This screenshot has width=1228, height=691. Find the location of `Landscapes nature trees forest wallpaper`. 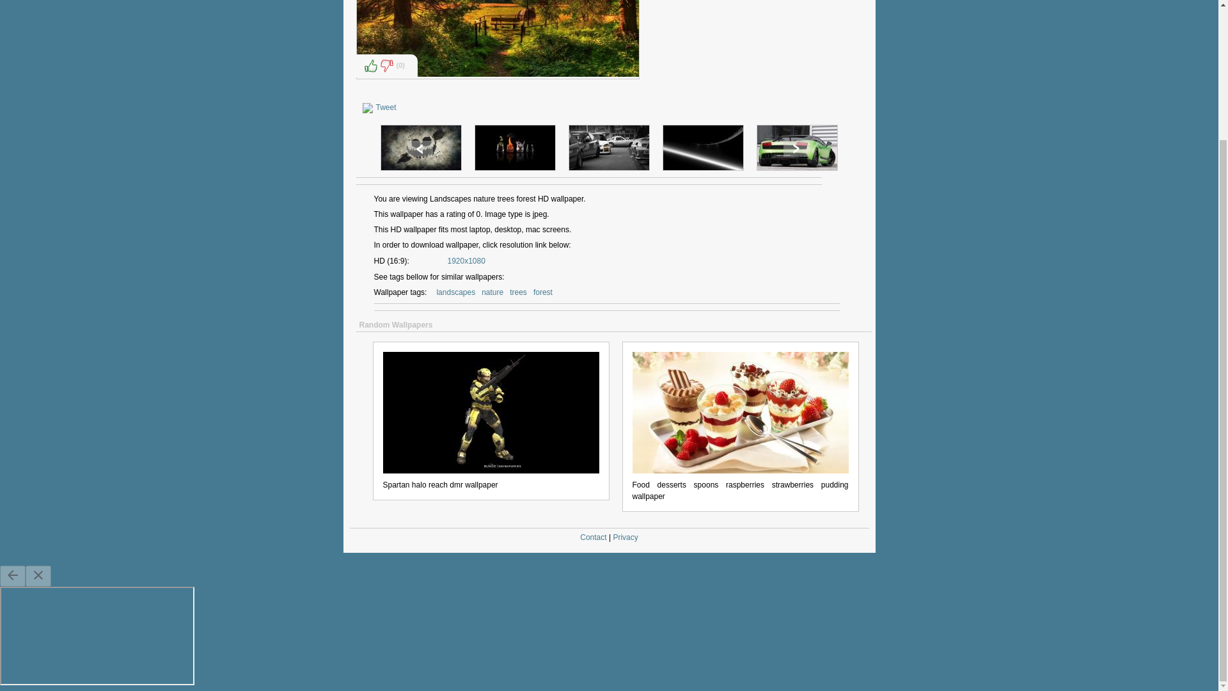

Landscapes nature trees forest wallpaper is located at coordinates (498, 38).